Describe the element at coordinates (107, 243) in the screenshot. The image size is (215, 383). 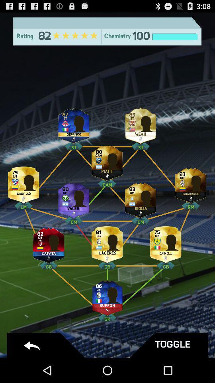
I see `see player information` at that location.